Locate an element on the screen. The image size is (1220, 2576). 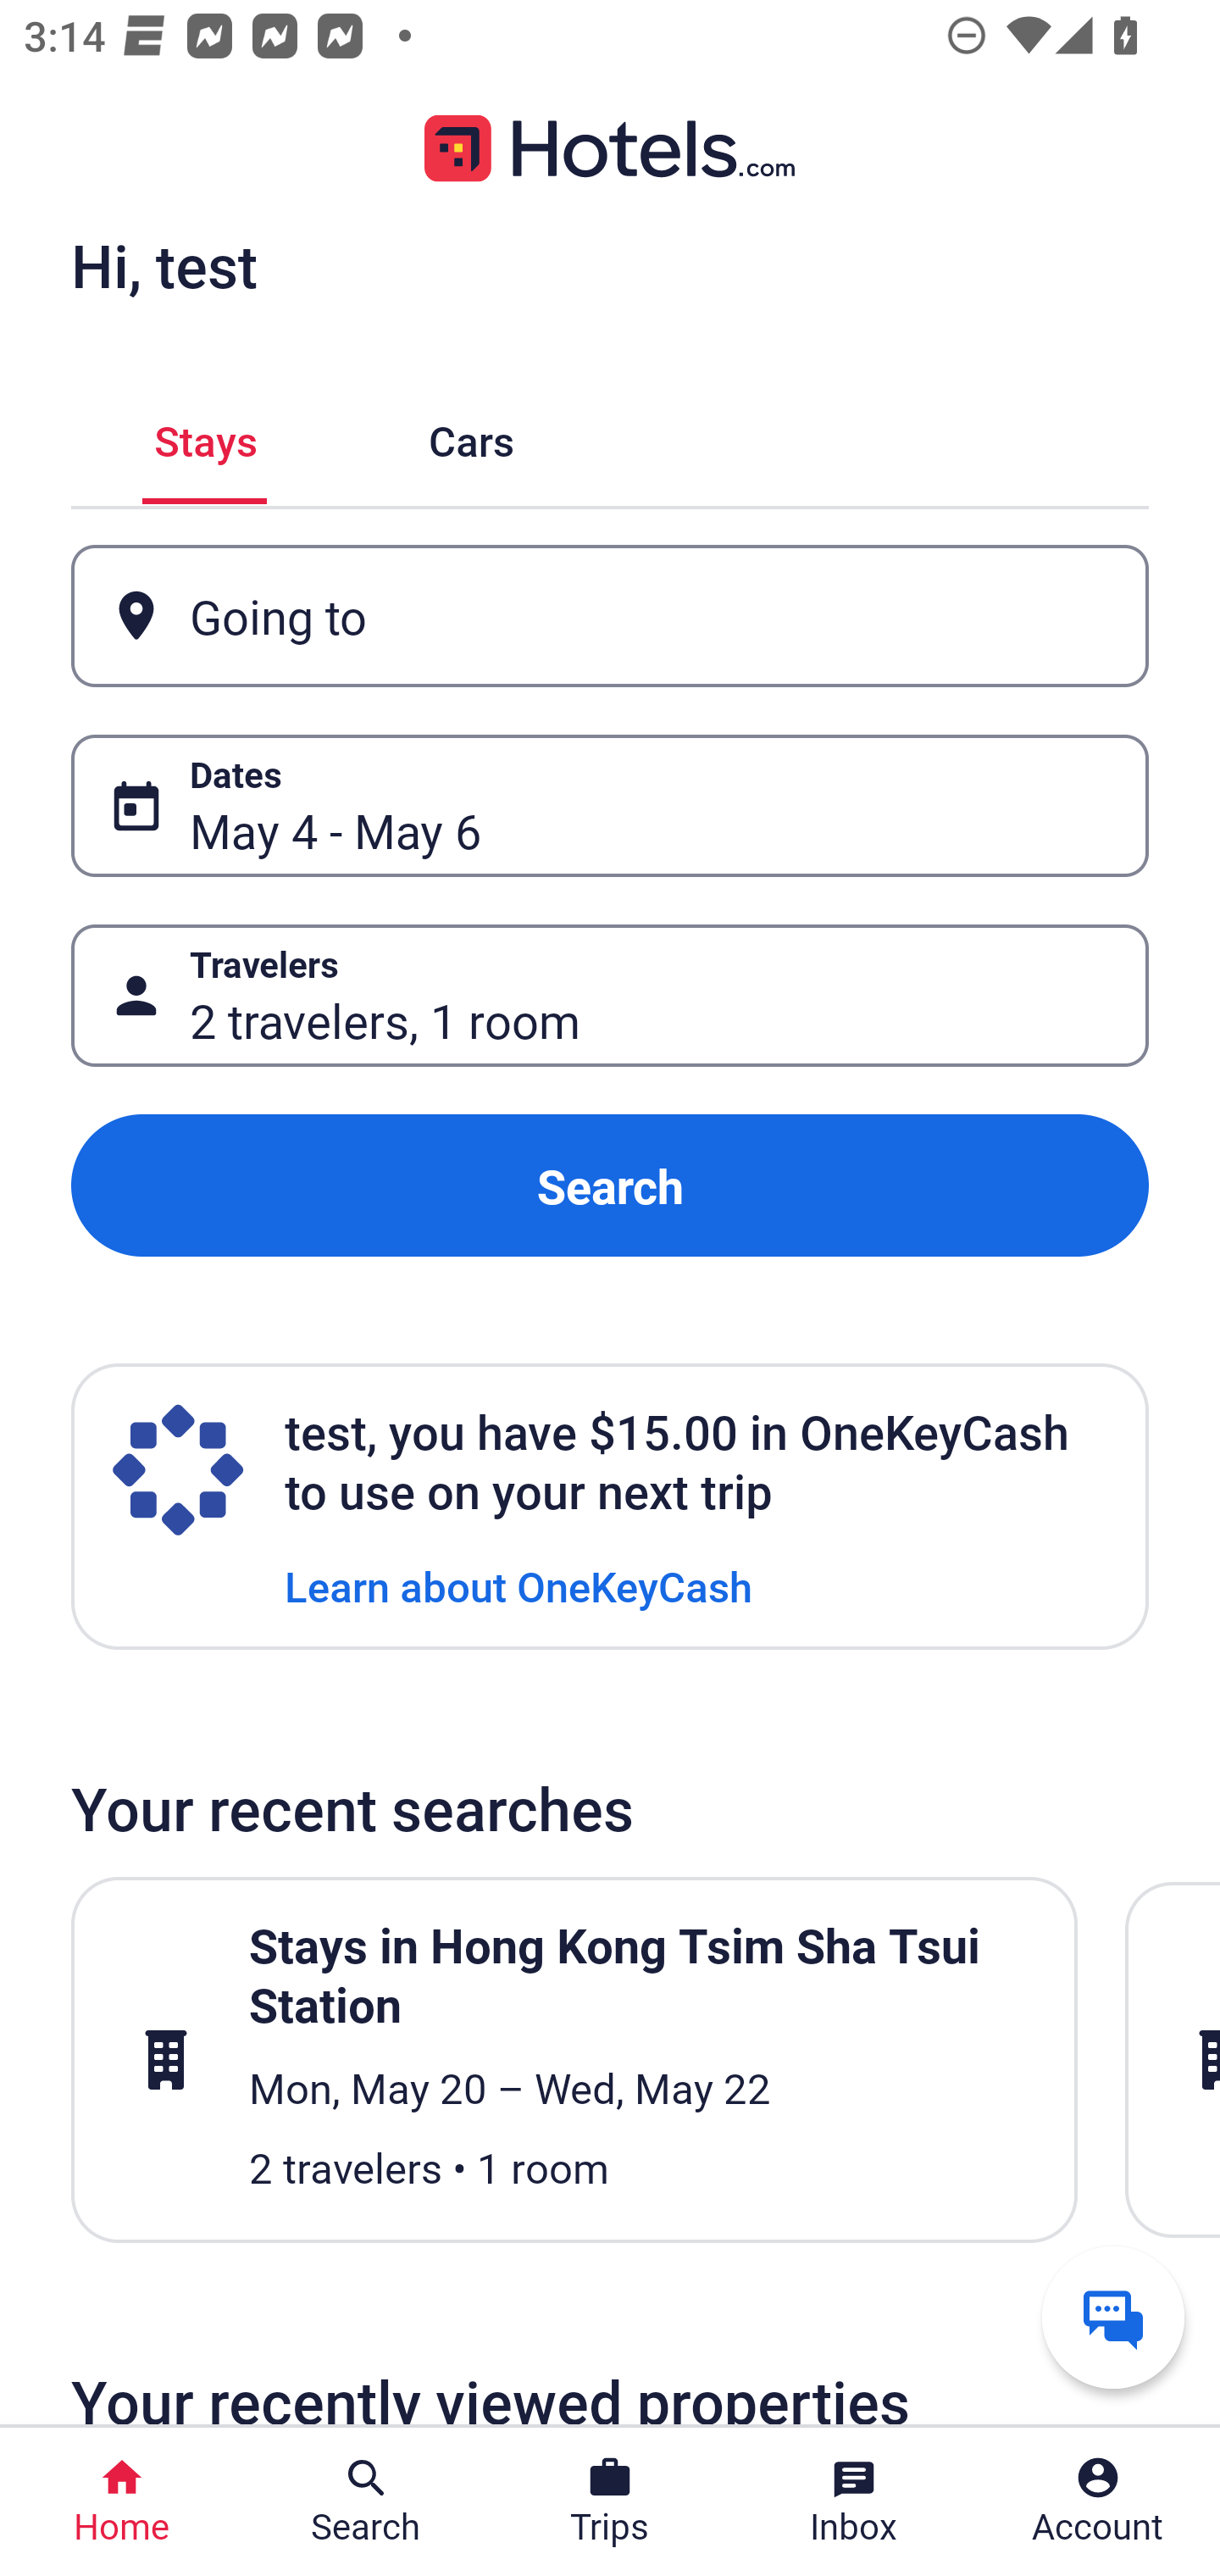
Trips Trips Button is located at coordinates (610, 2501).